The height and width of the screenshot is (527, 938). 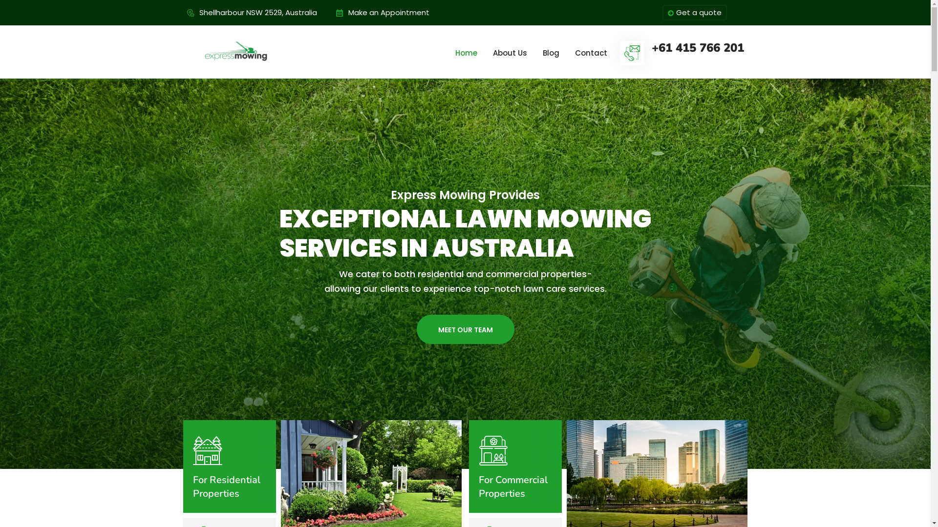 What do you see at coordinates (510, 53) in the screenshot?
I see `About Us` at bounding box center [510, 53].